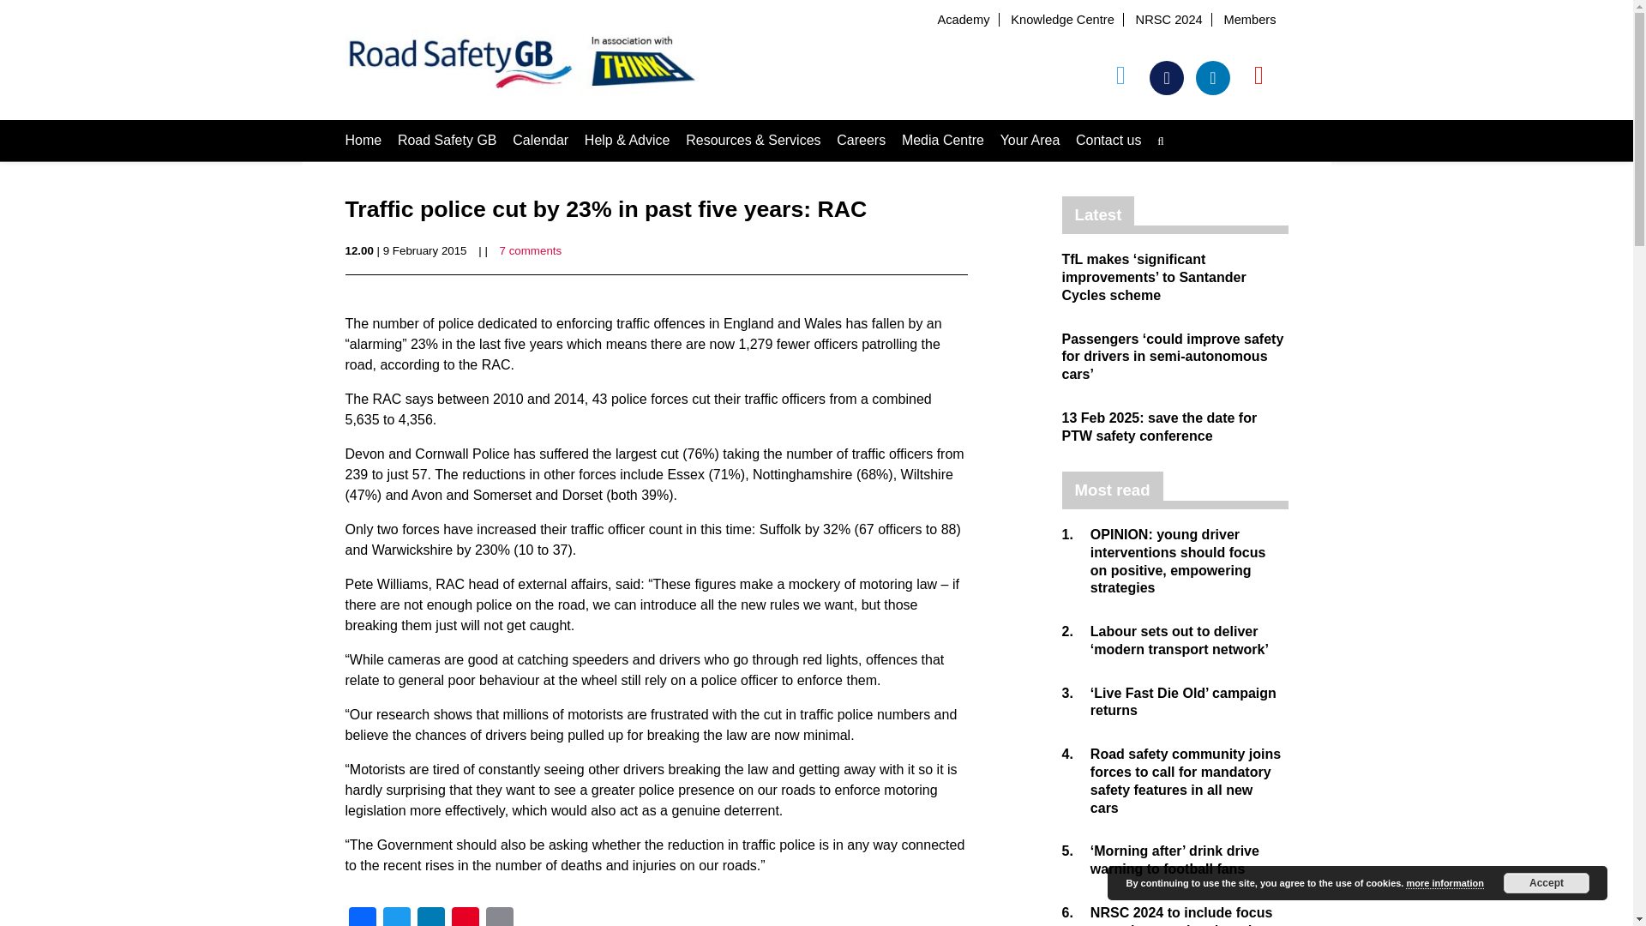 The image size is (1646, 926). I want to click on Knowledge Centre, so click(1061, 20).